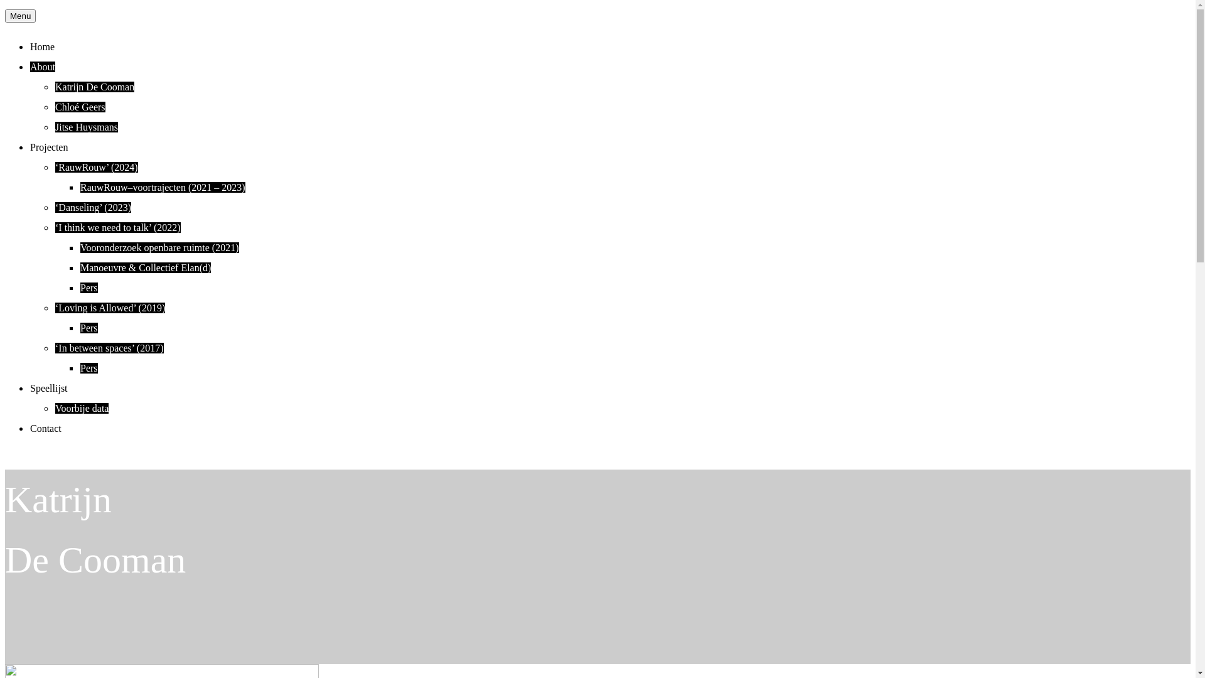  What do you see at coordinates (20, 16) in the screenshot?
I see `Menu` at bounding box center [20, 16].